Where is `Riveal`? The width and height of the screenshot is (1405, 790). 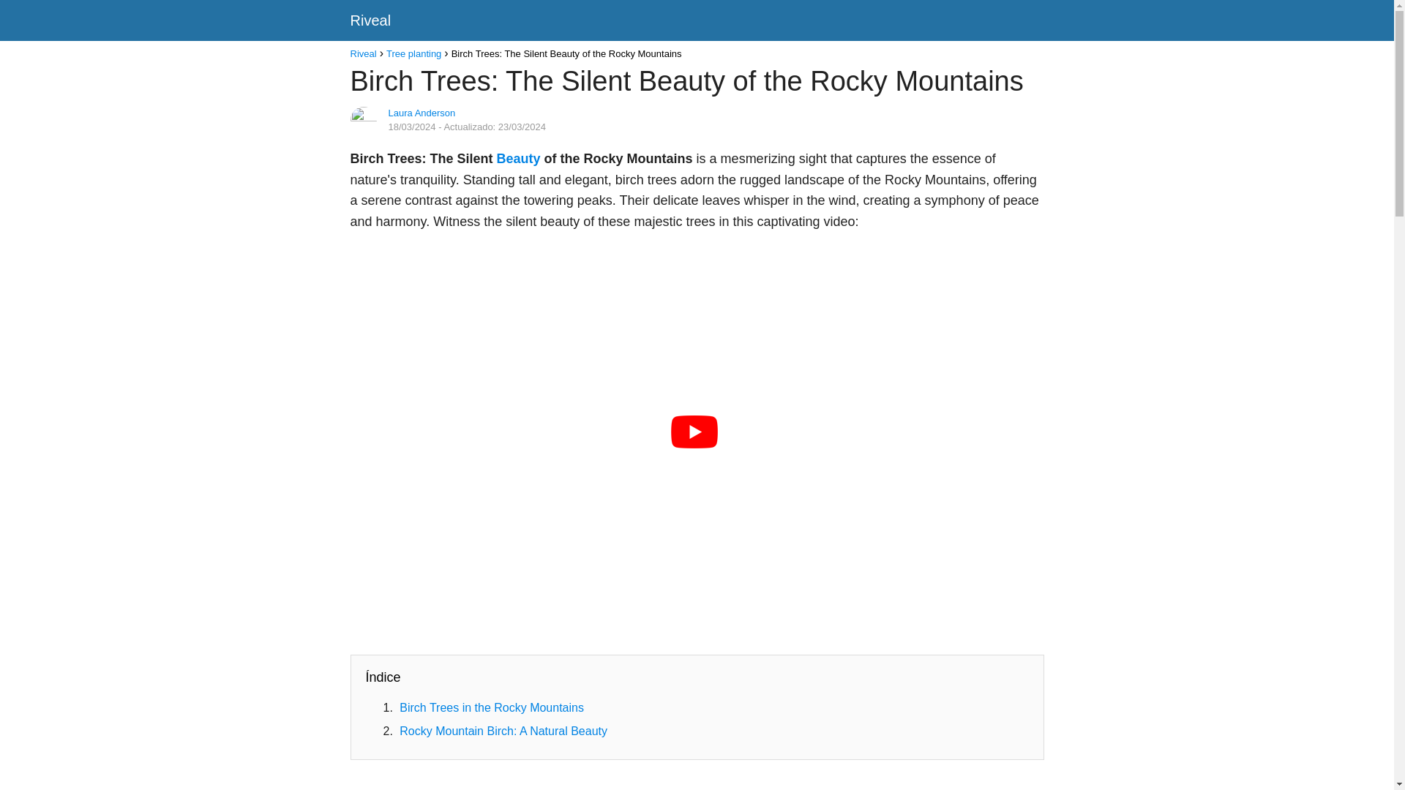 Riveal is located at coordinates (363, 53).